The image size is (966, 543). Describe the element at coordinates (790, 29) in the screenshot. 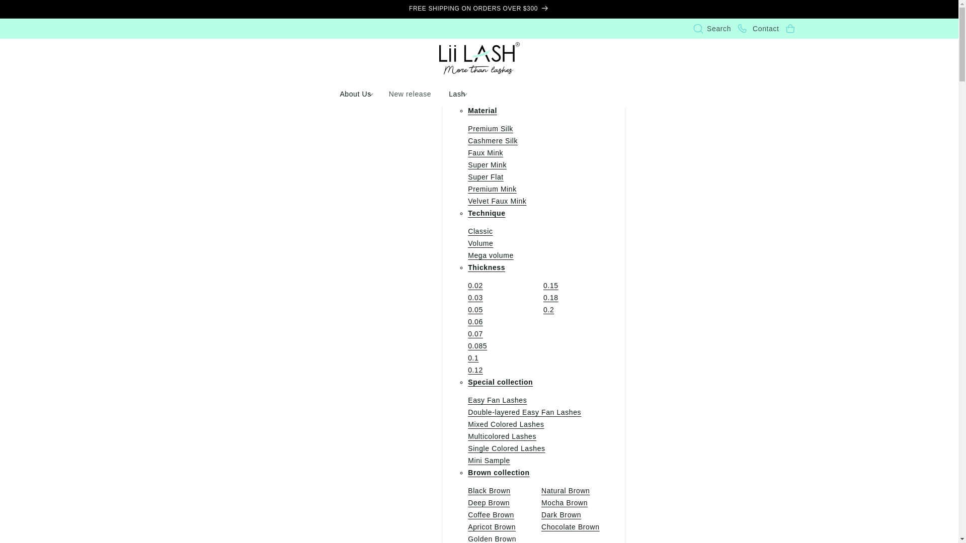

I see `Cart` at that location.